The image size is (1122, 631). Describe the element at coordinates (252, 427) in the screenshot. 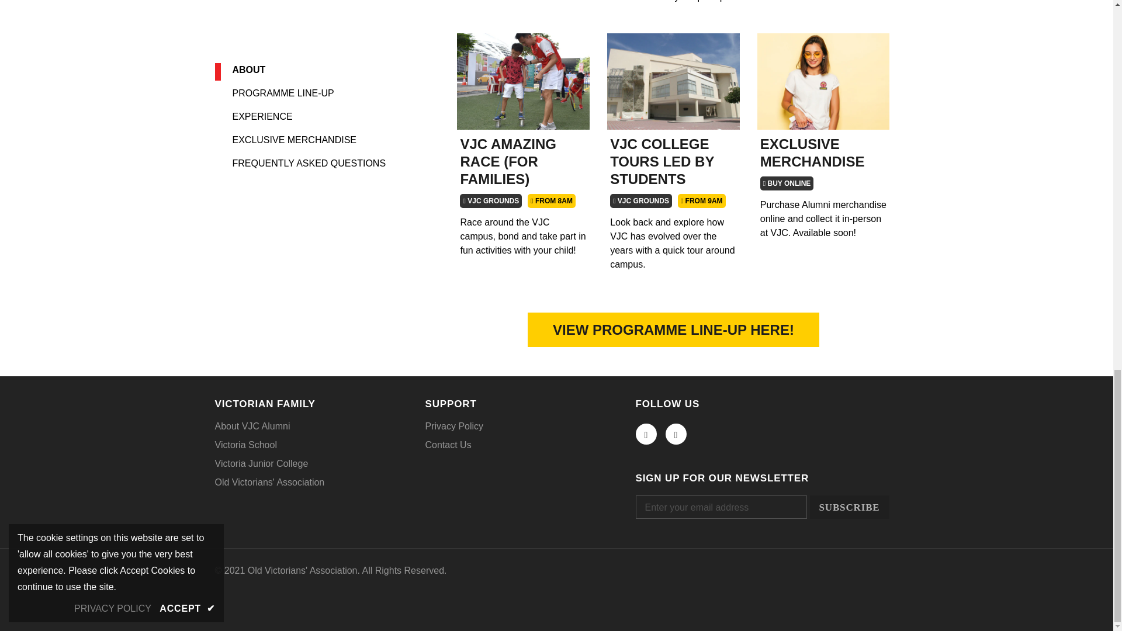

I see `About VJC Alumni` at that location.